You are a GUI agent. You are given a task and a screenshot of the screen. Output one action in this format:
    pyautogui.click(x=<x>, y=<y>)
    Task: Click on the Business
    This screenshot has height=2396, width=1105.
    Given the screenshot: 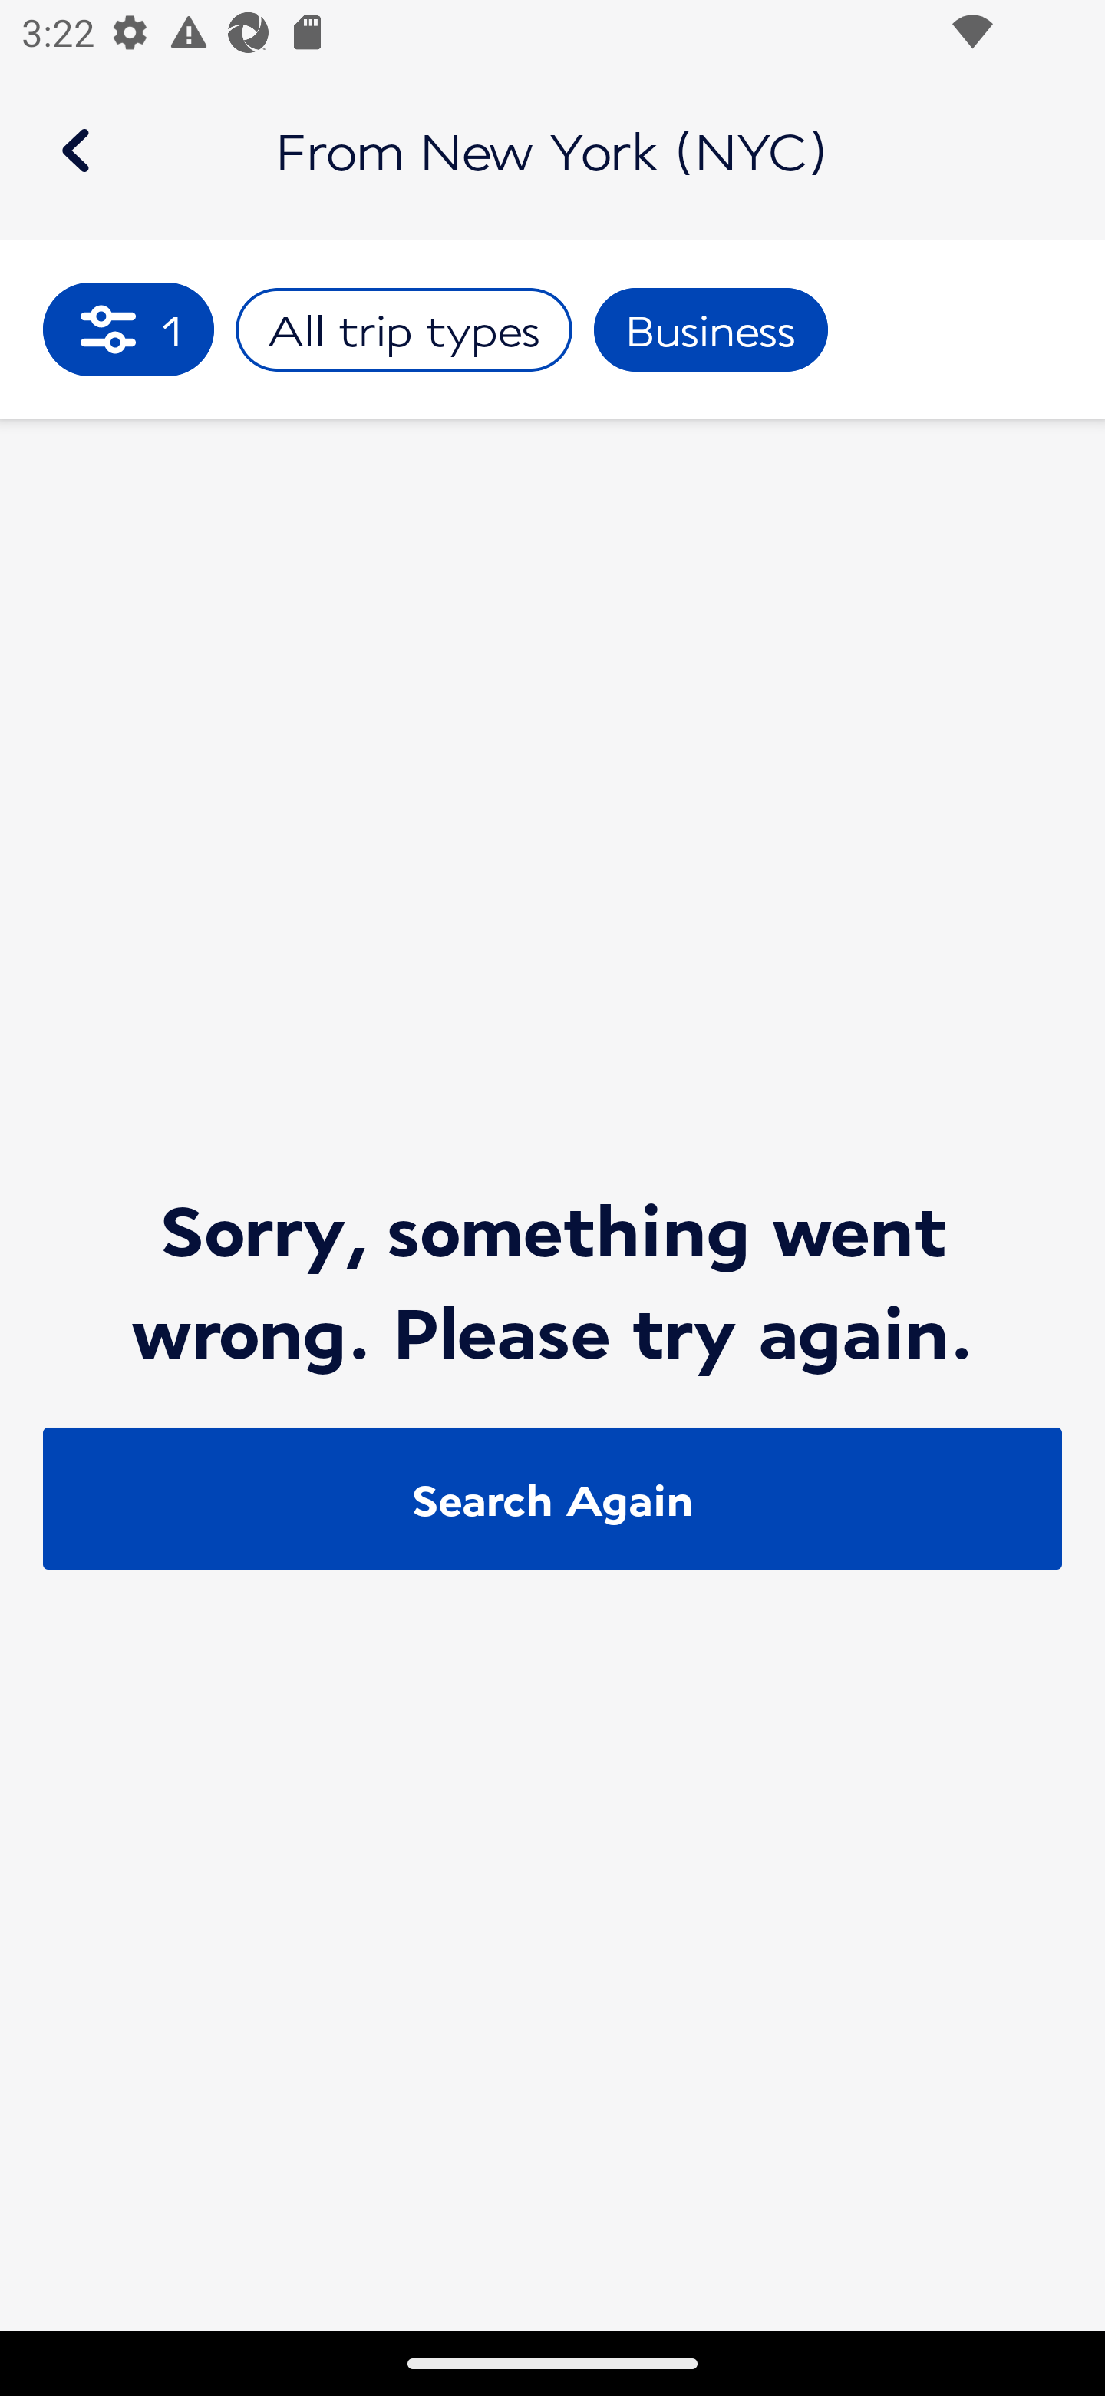 What is the action you would take?
    pyautogui.click(x=711, y=330)
    